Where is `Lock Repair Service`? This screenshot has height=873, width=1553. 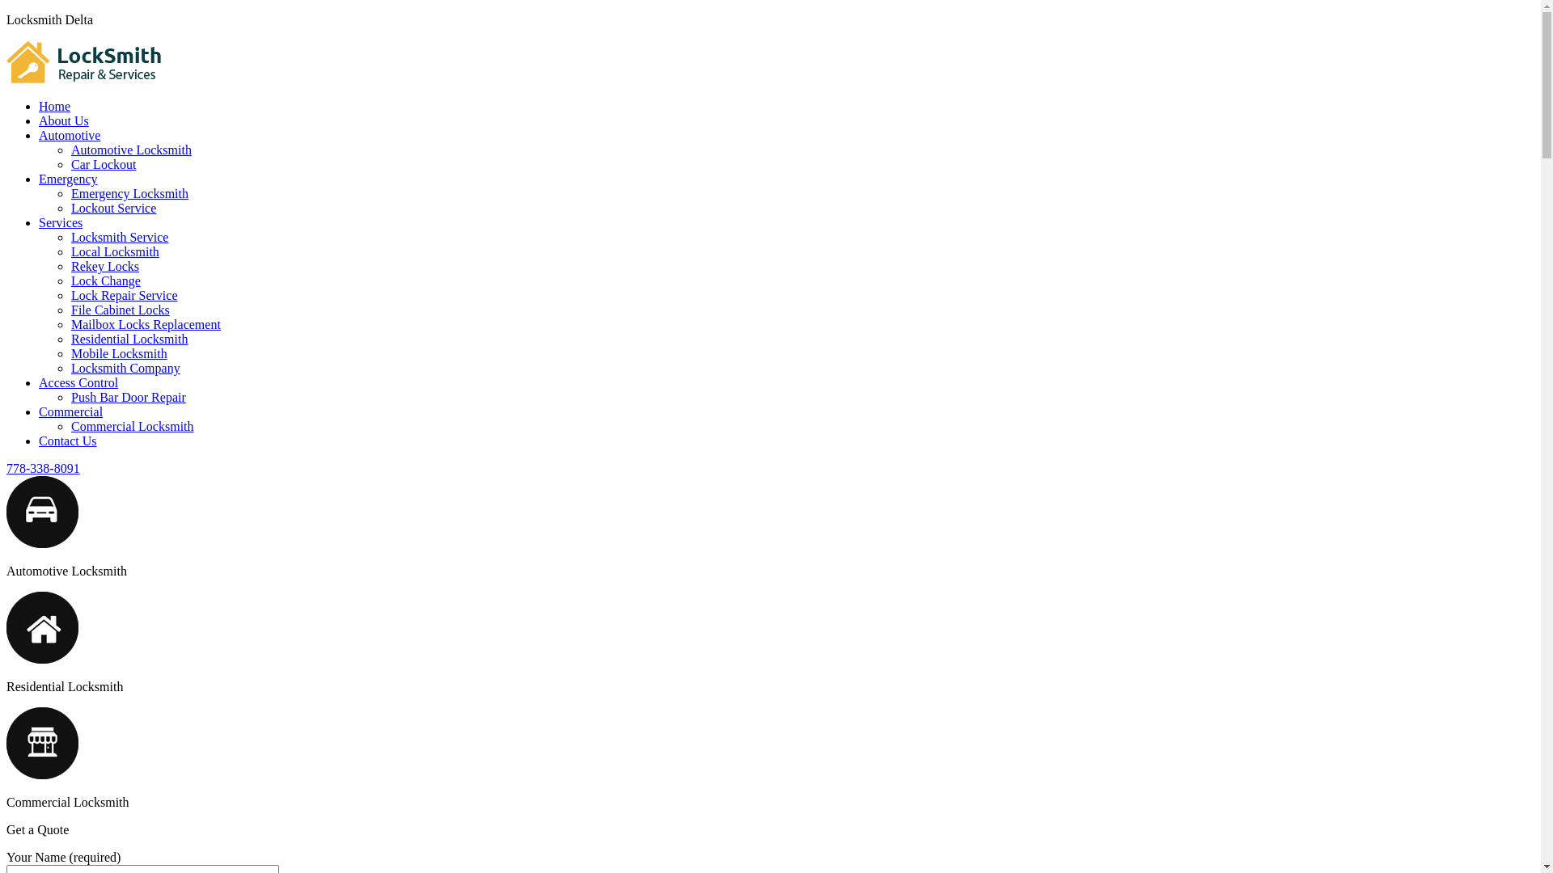
Lock Repair Service is located at coordinates (125, 295).